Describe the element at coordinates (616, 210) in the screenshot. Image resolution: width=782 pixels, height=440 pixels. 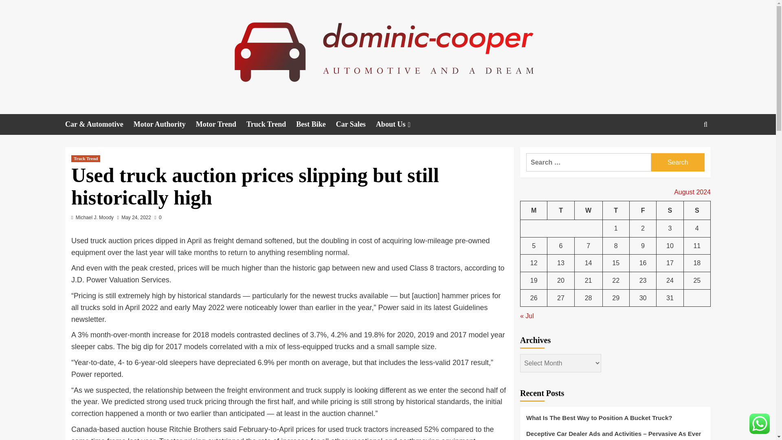
I see `Thursday` at that location.